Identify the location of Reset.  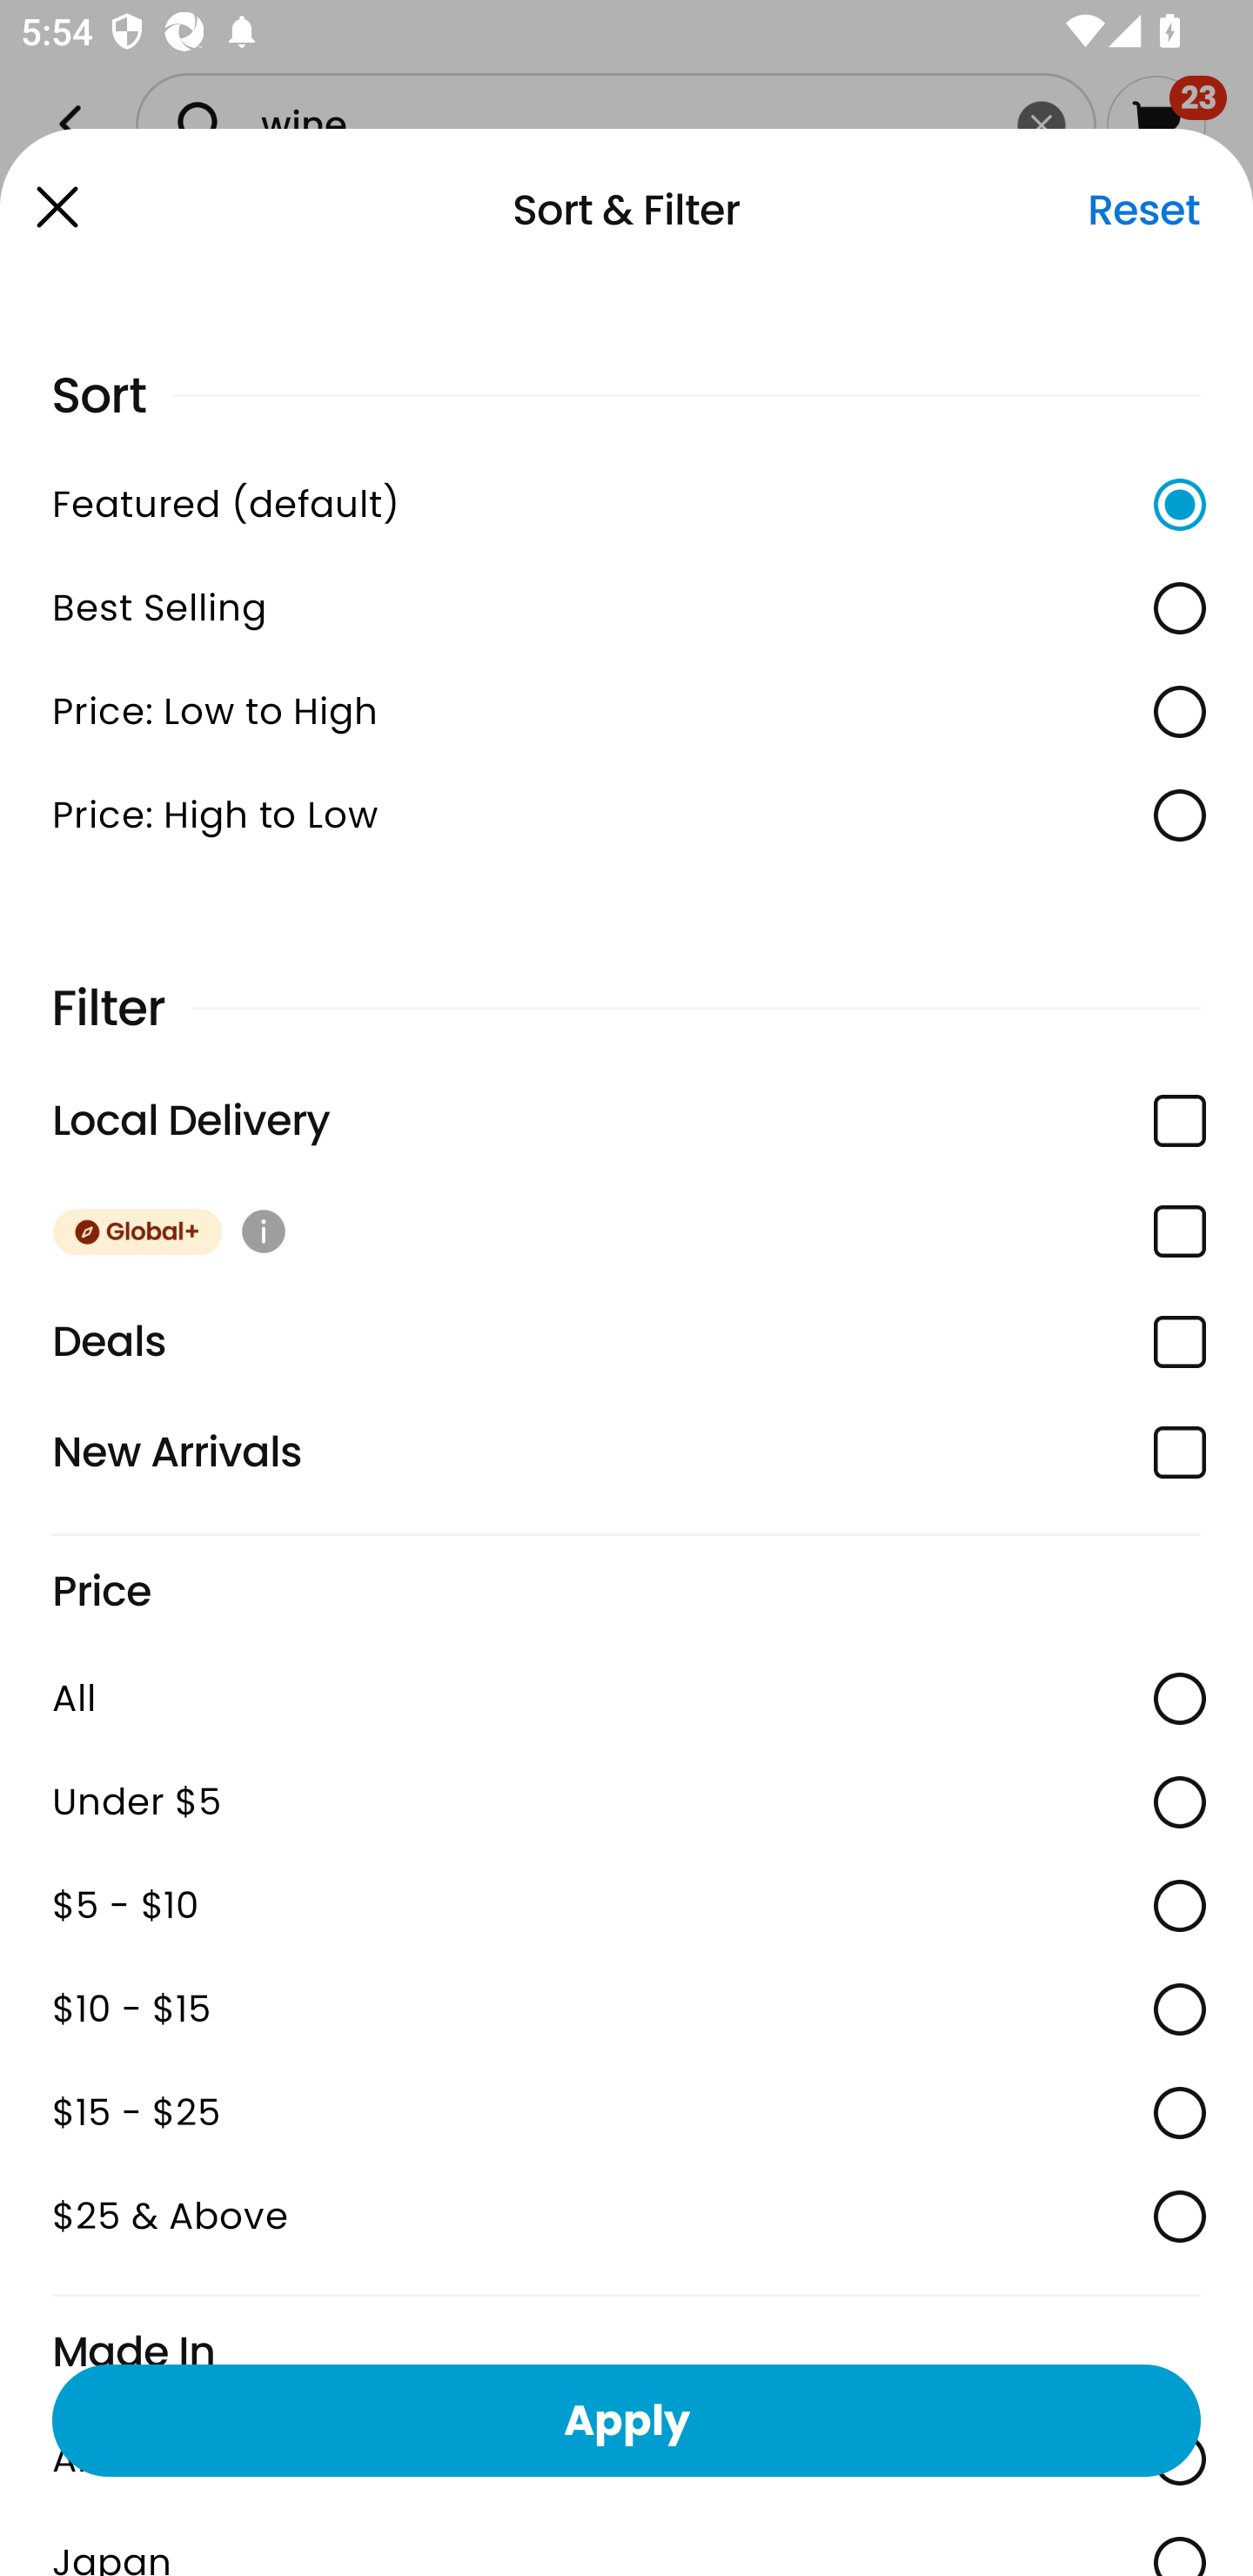
(1143, 210).